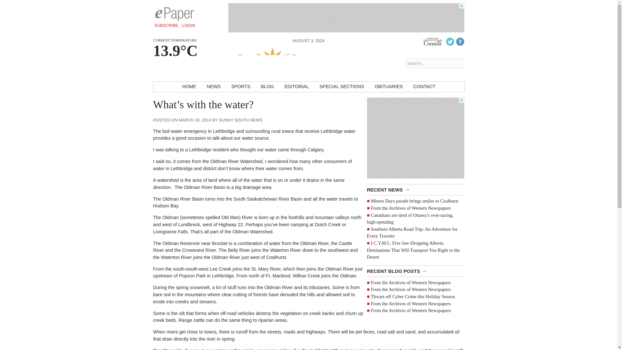  I want to click on 3rd party ad content, so click(346, 17).